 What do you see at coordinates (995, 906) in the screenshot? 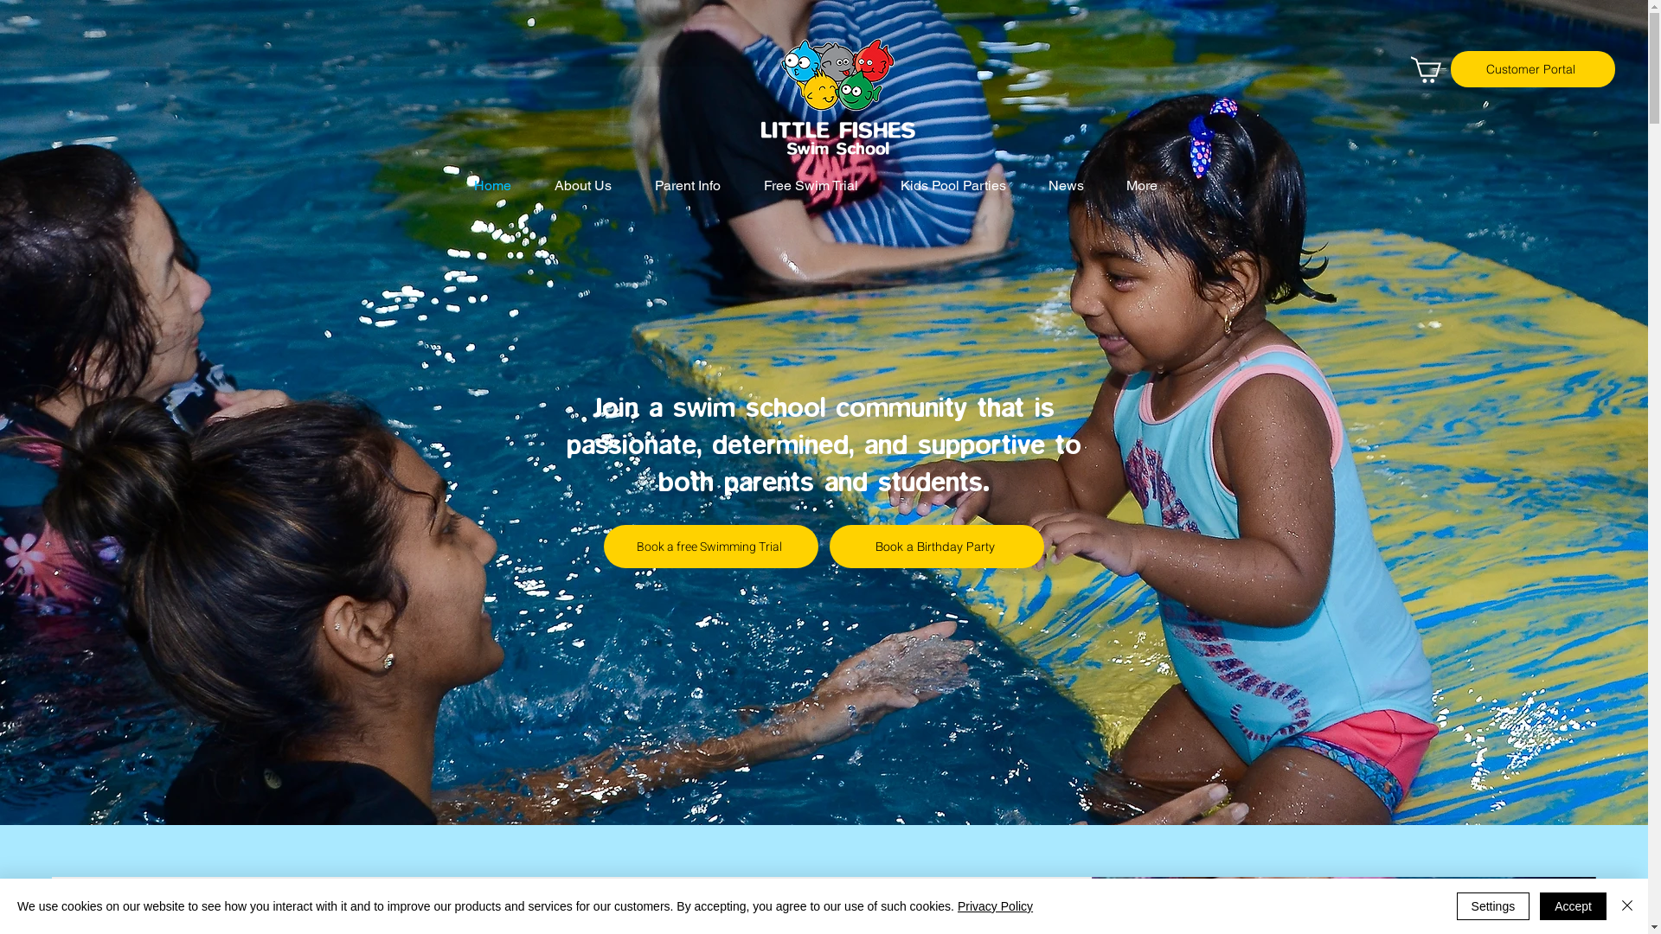
I see `Privacy Policy` at bounding box center [995, 906].